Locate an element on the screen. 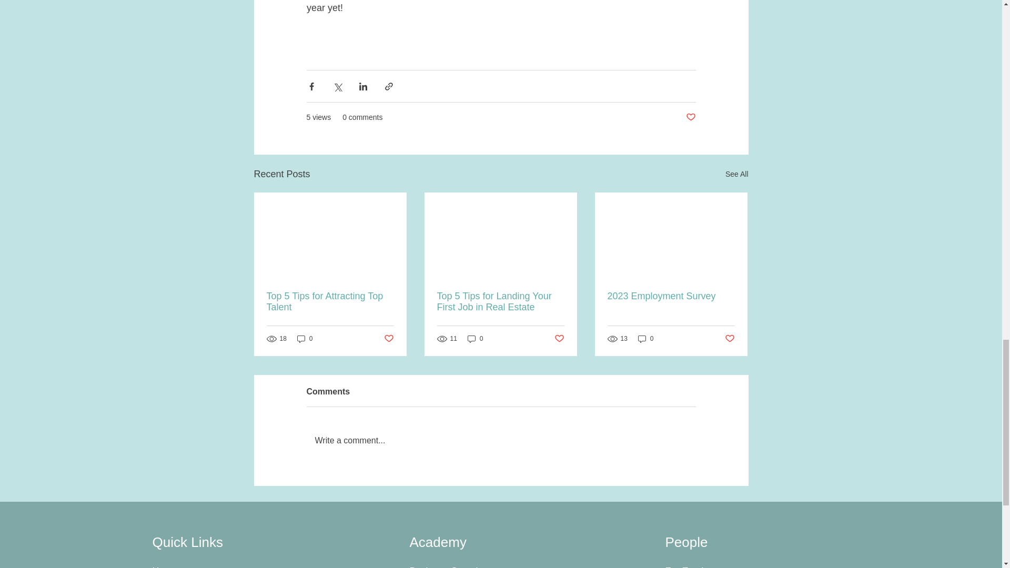 The image size is (1010, 568). Post not marked as liked is located at coordinates (730, 339).